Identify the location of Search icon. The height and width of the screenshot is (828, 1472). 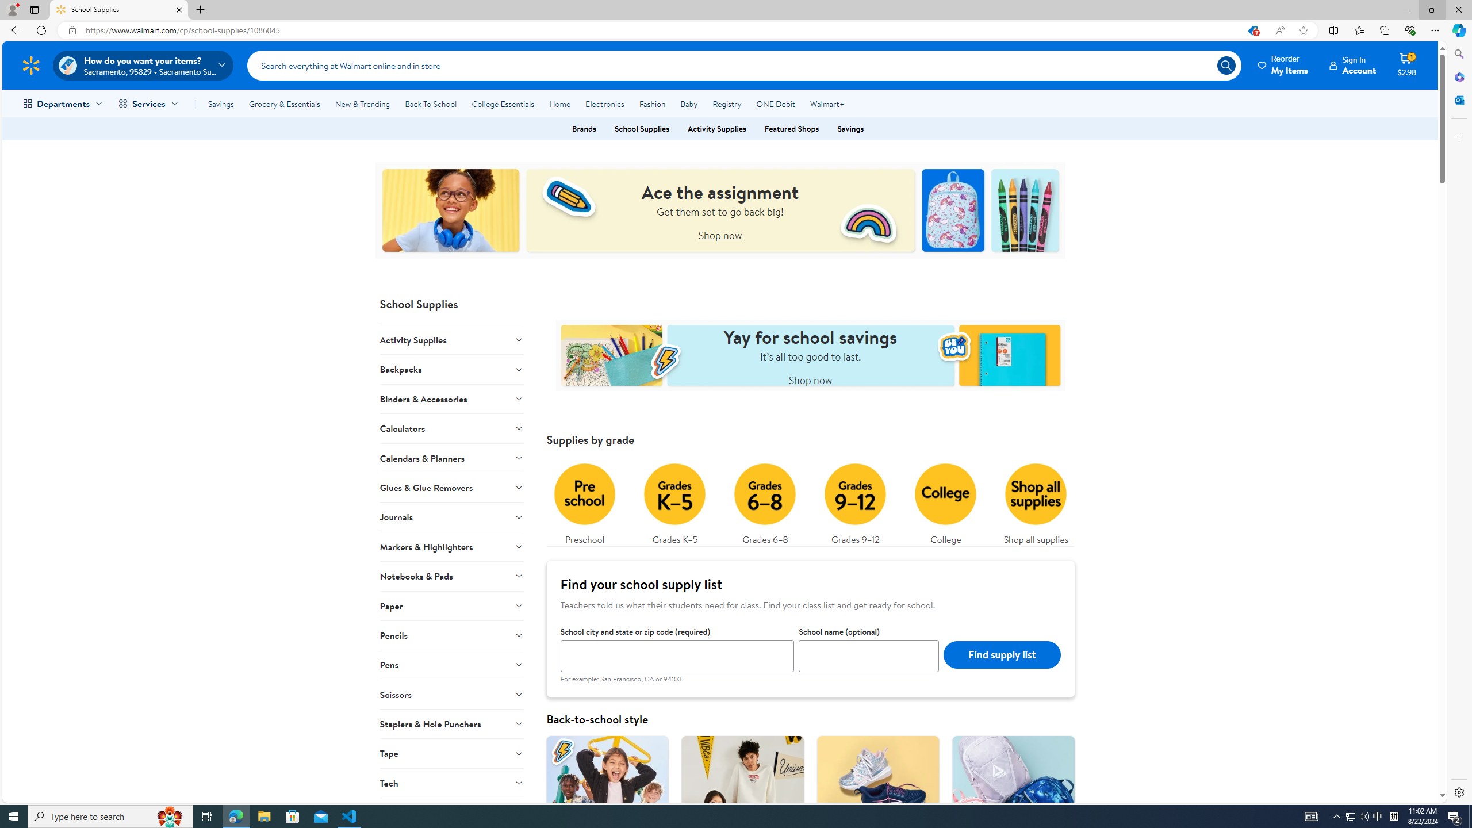
(1226, 65).